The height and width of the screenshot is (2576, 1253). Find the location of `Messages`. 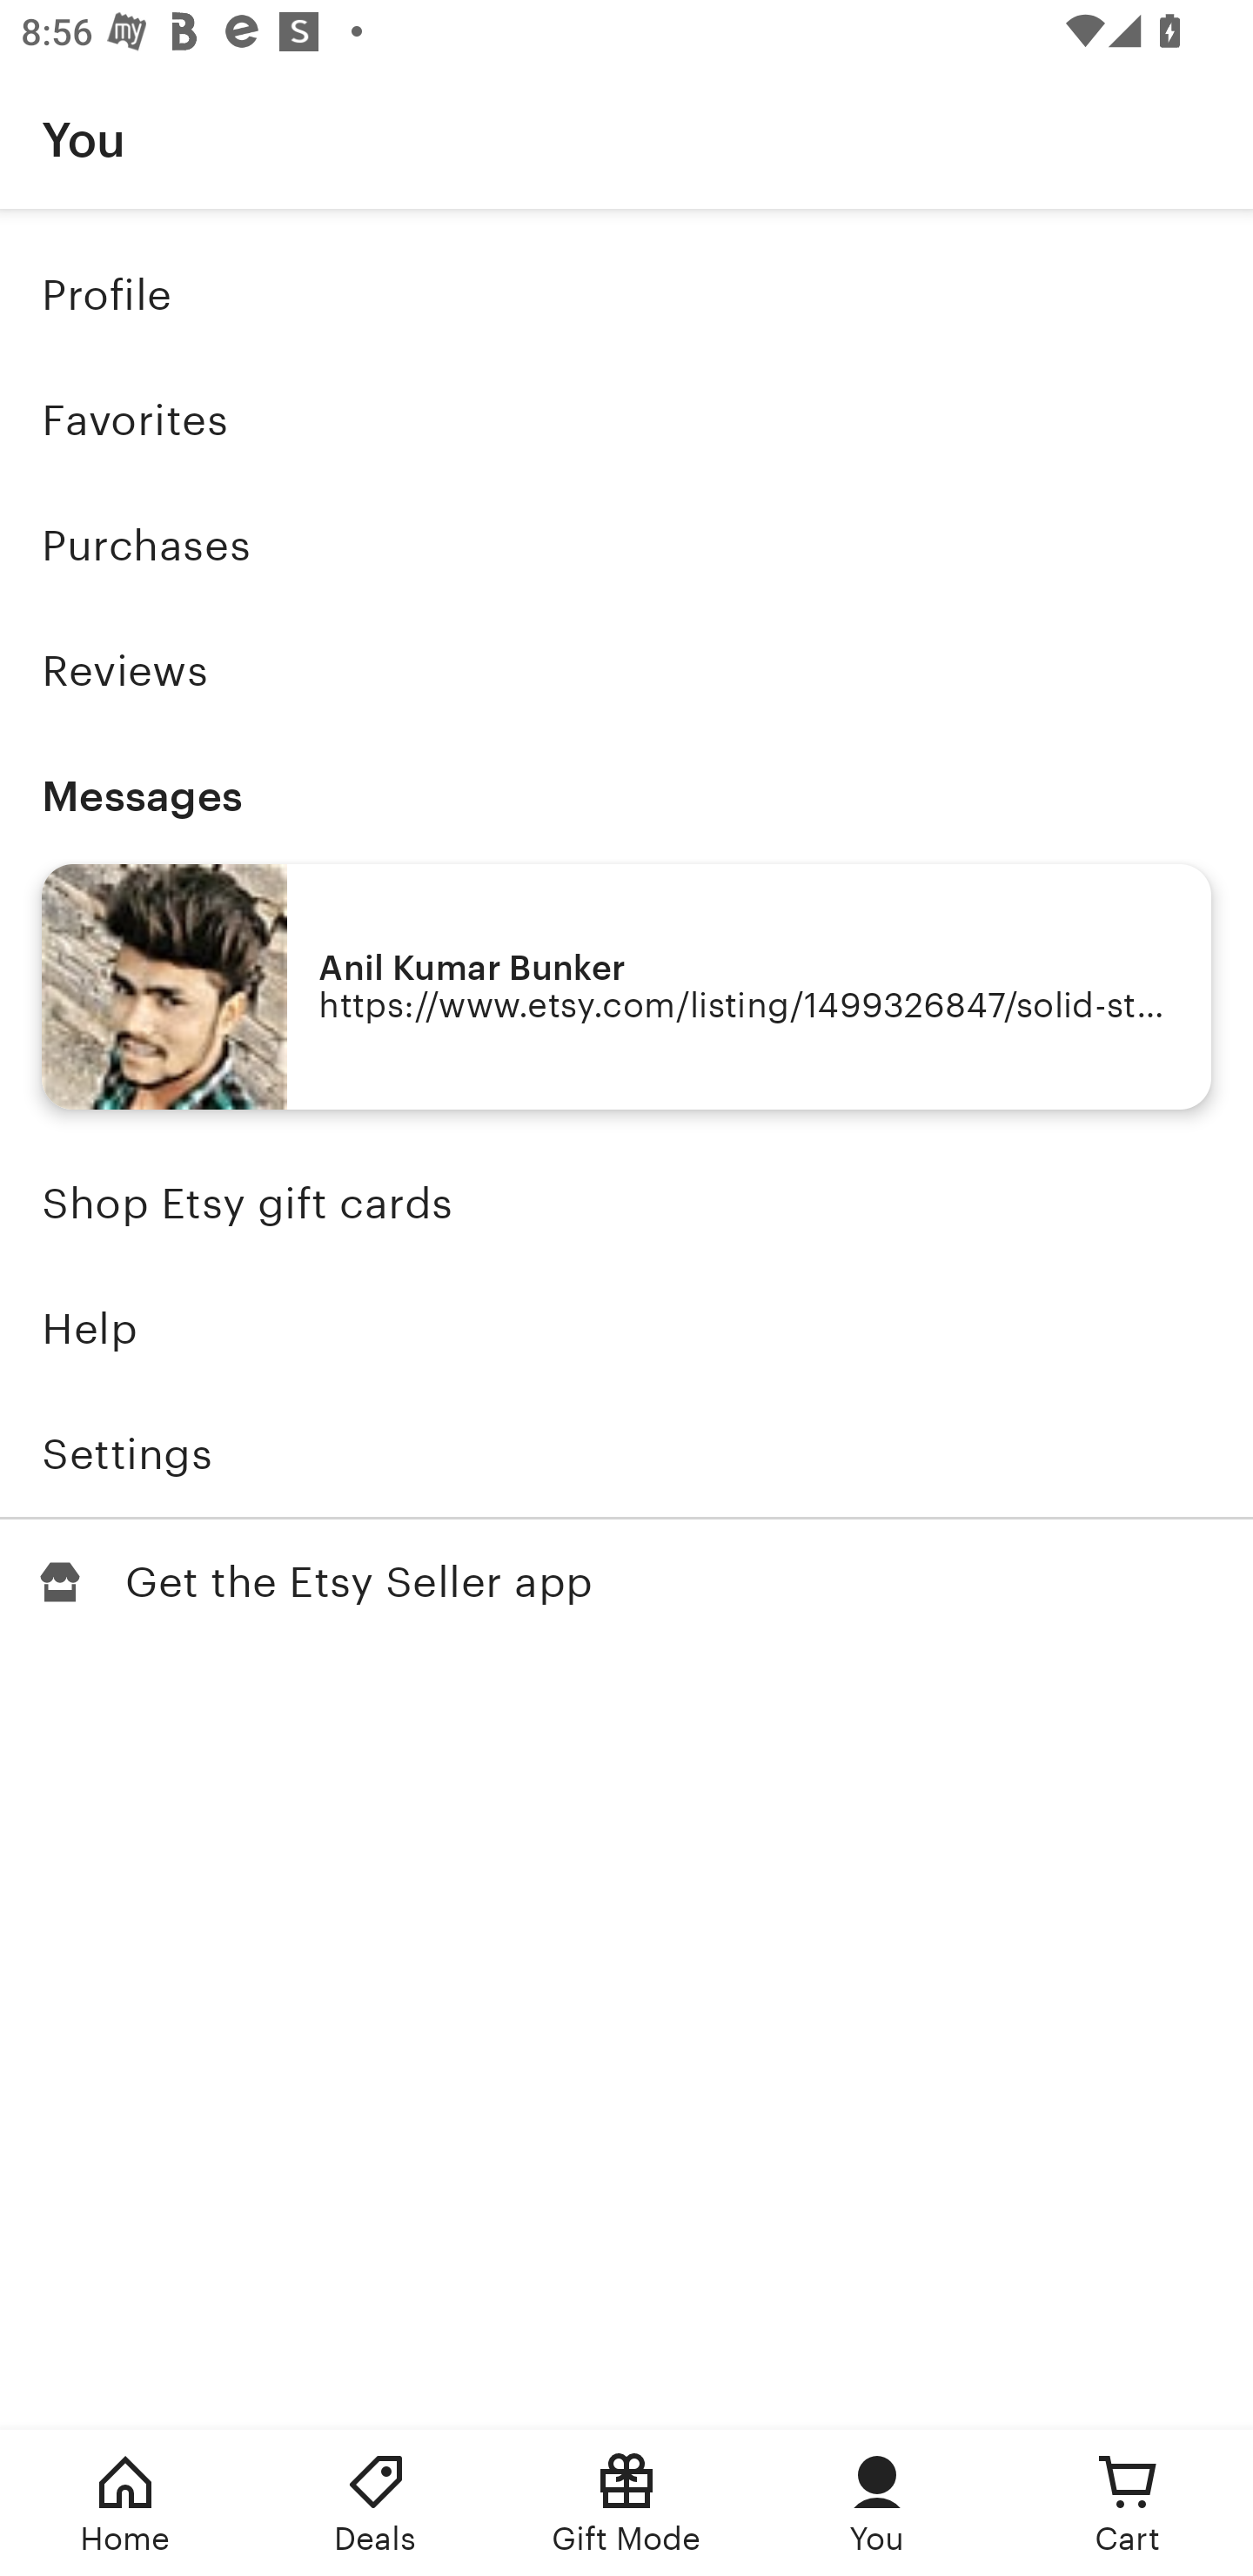

Messages is located at coordinates (626, 795).